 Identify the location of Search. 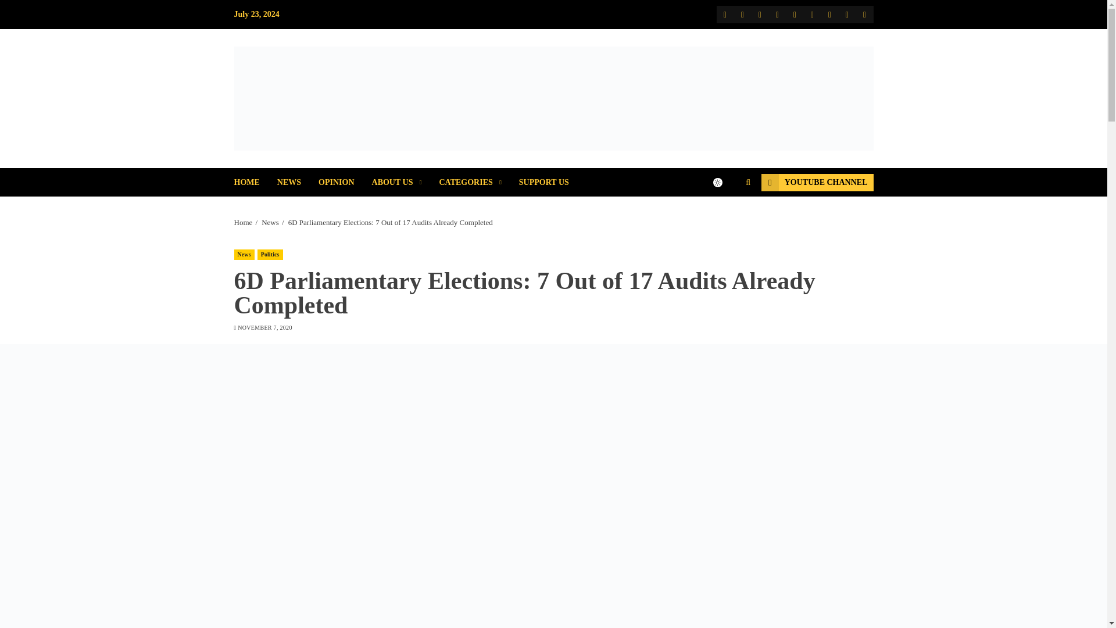
(747, 182).